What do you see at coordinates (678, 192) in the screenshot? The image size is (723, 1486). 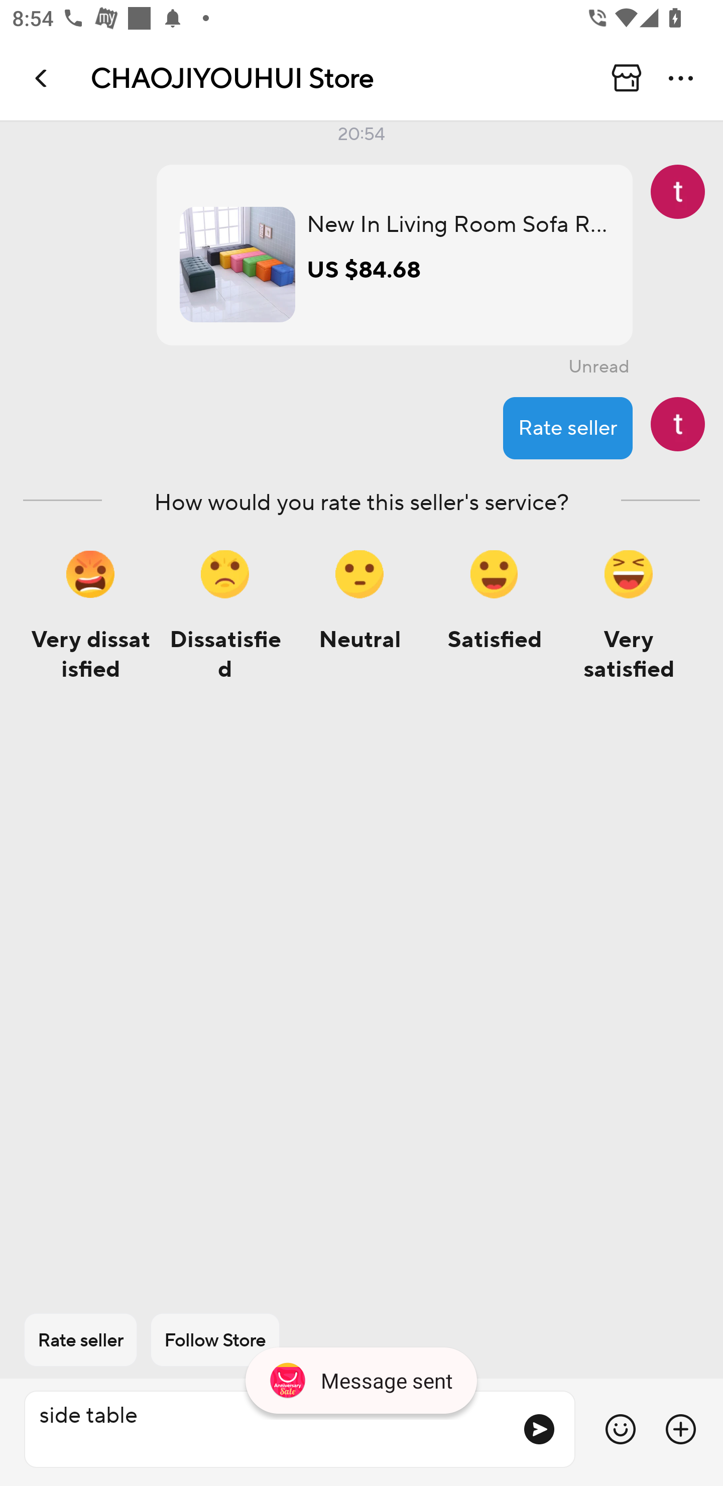 I see `头像` at bounding box center [678, 192].